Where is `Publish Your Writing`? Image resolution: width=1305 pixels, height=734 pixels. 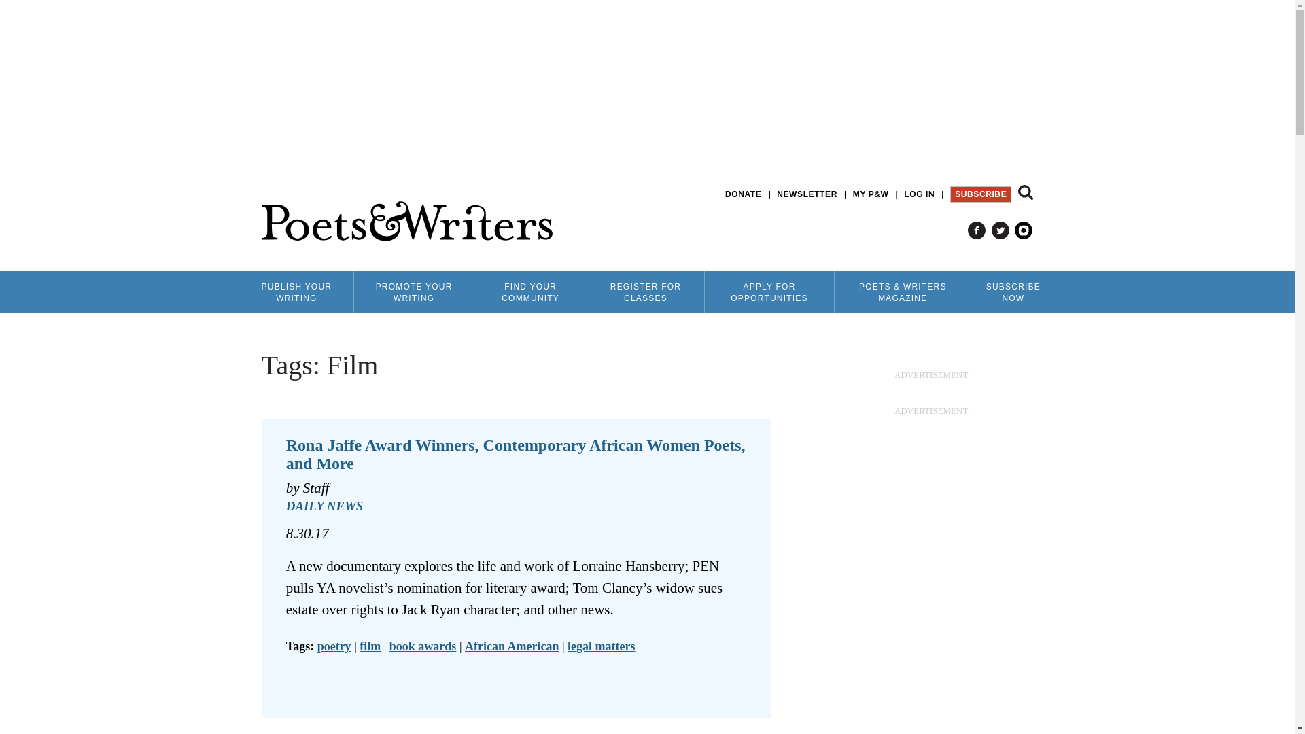 Publish Your Writing is located at coordinates (296, 292).